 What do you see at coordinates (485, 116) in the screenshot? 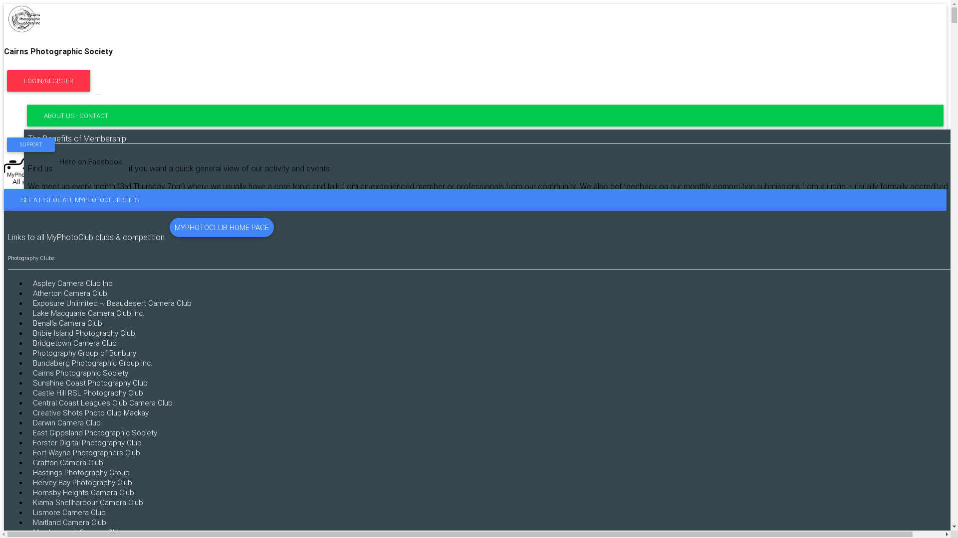
I see `ABOUT US - CONTACT` at bounding box center [485, 116].